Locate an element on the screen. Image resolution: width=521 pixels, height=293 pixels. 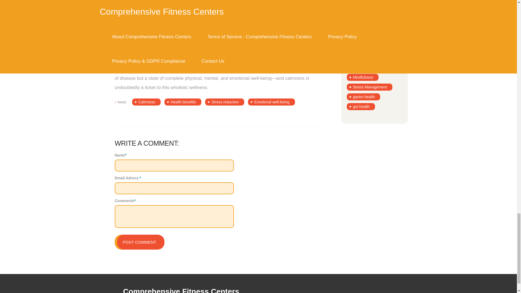
Stress reduction is located at coordinates (225, 102).